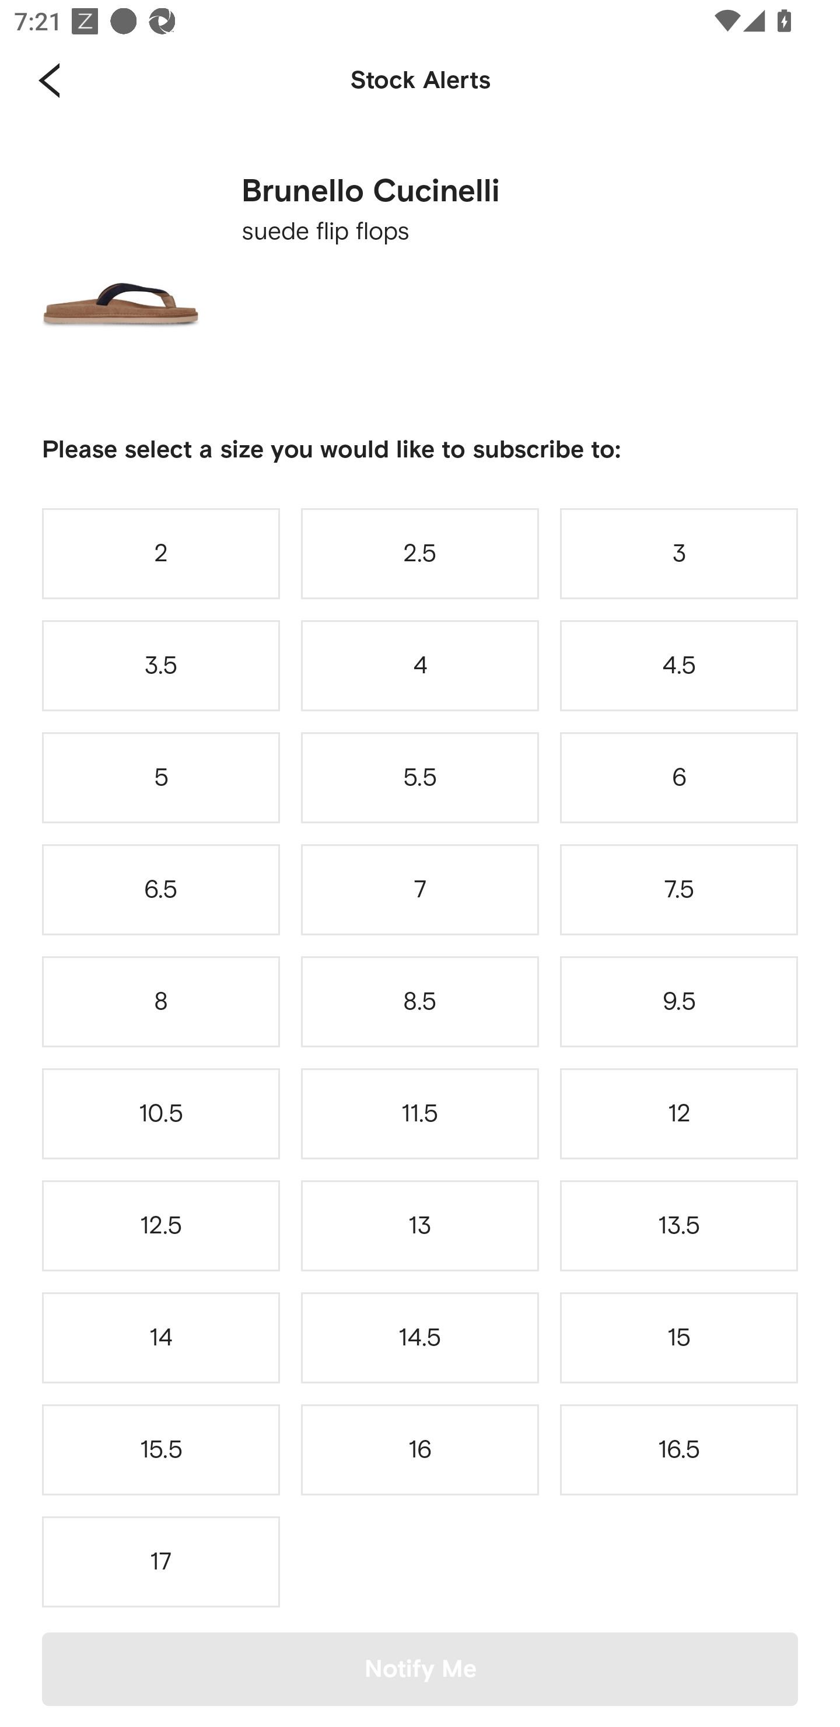 This screenshot has width=840, height=1727. I want to click on 5, so click(161, 778).